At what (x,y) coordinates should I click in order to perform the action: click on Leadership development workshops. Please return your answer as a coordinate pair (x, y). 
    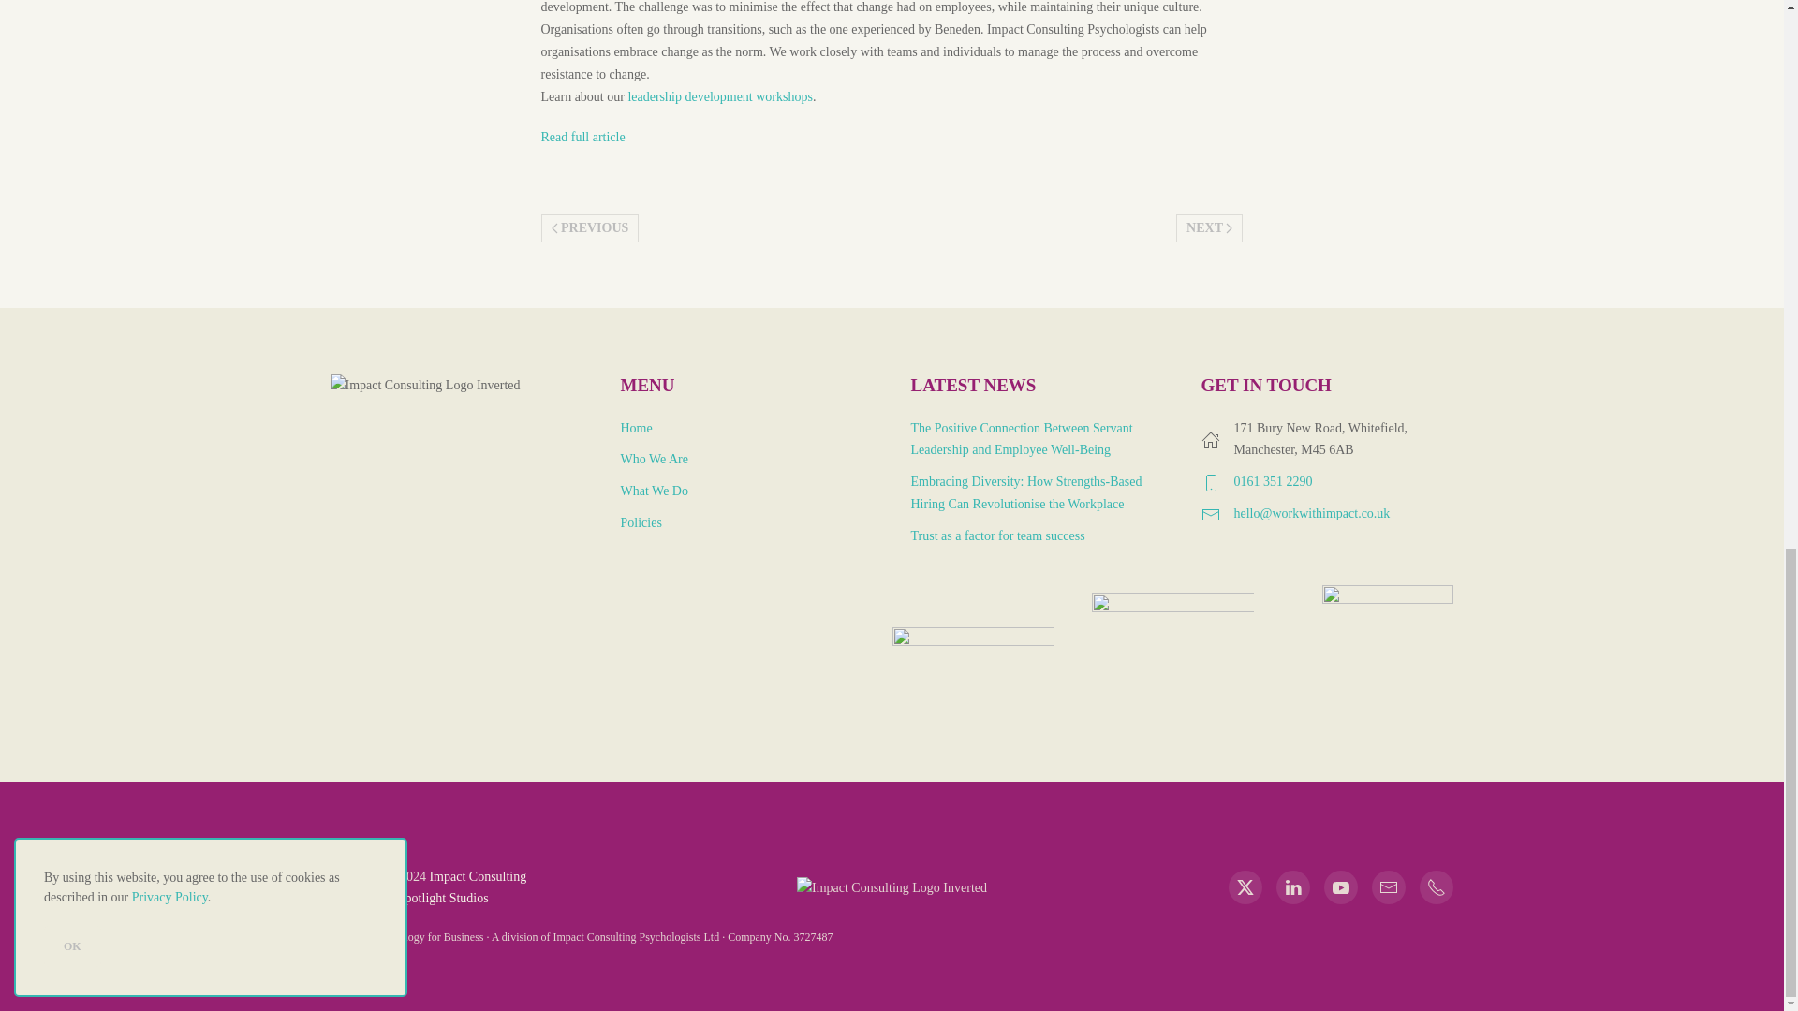
    Looking at the image, I should click on (719, 97).